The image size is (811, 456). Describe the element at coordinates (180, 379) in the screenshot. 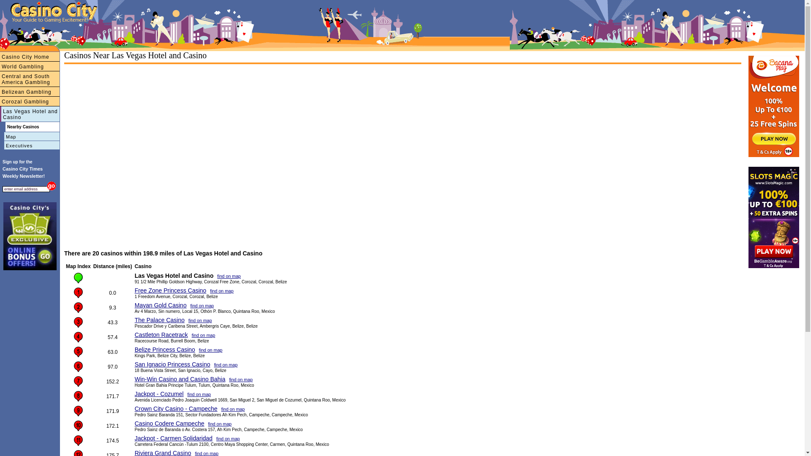

I see `Win-Win Casino and Casino Bahia` at that location.